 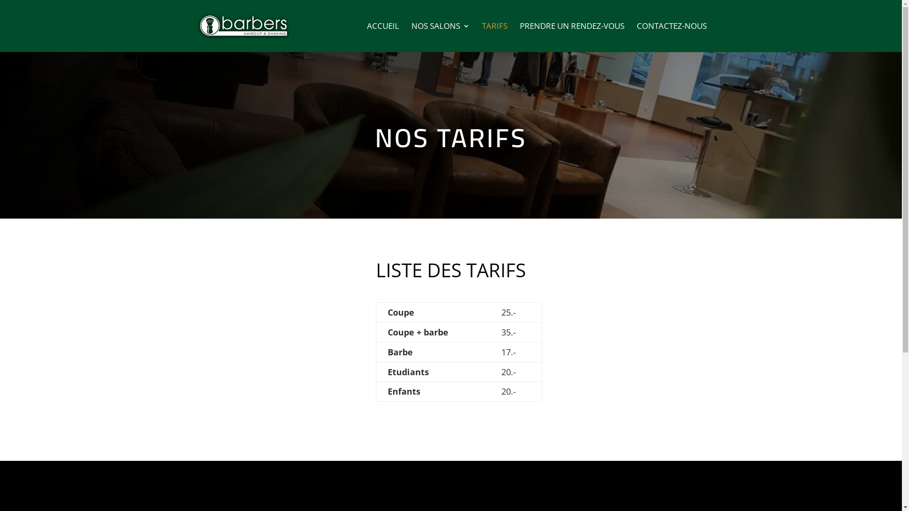 I want to click on PRENDRE UN RENDEZ-VOUS, so click(x=572, y=37).